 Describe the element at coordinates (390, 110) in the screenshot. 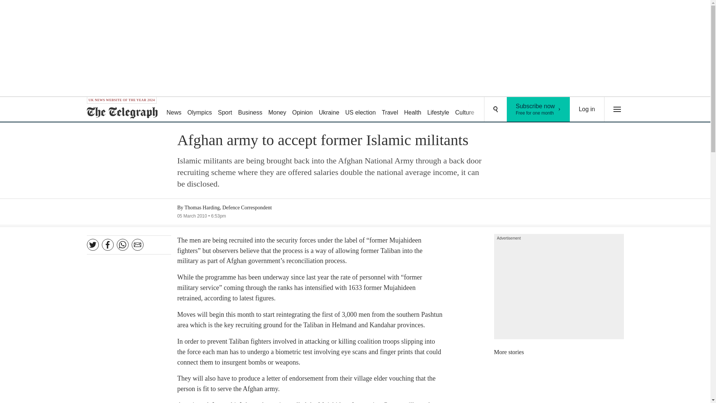

I see `Travel` at that location.